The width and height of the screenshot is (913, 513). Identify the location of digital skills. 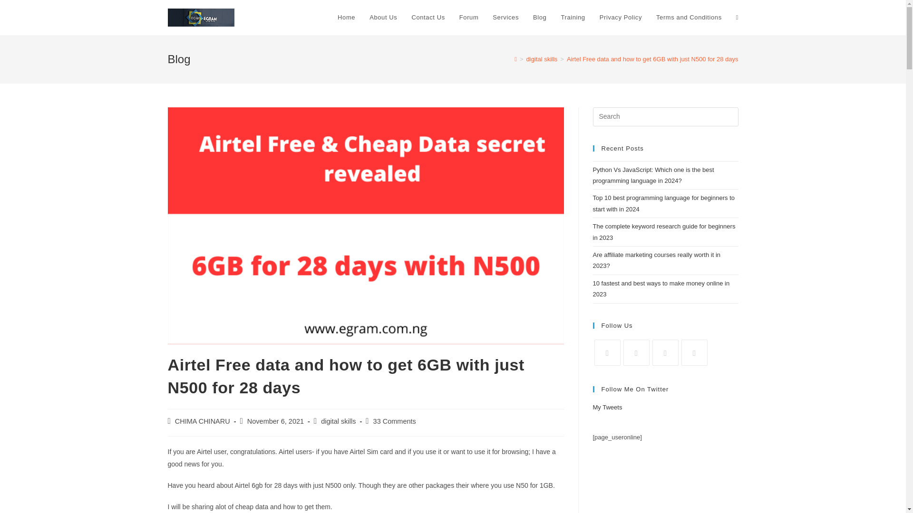
(542, 59).